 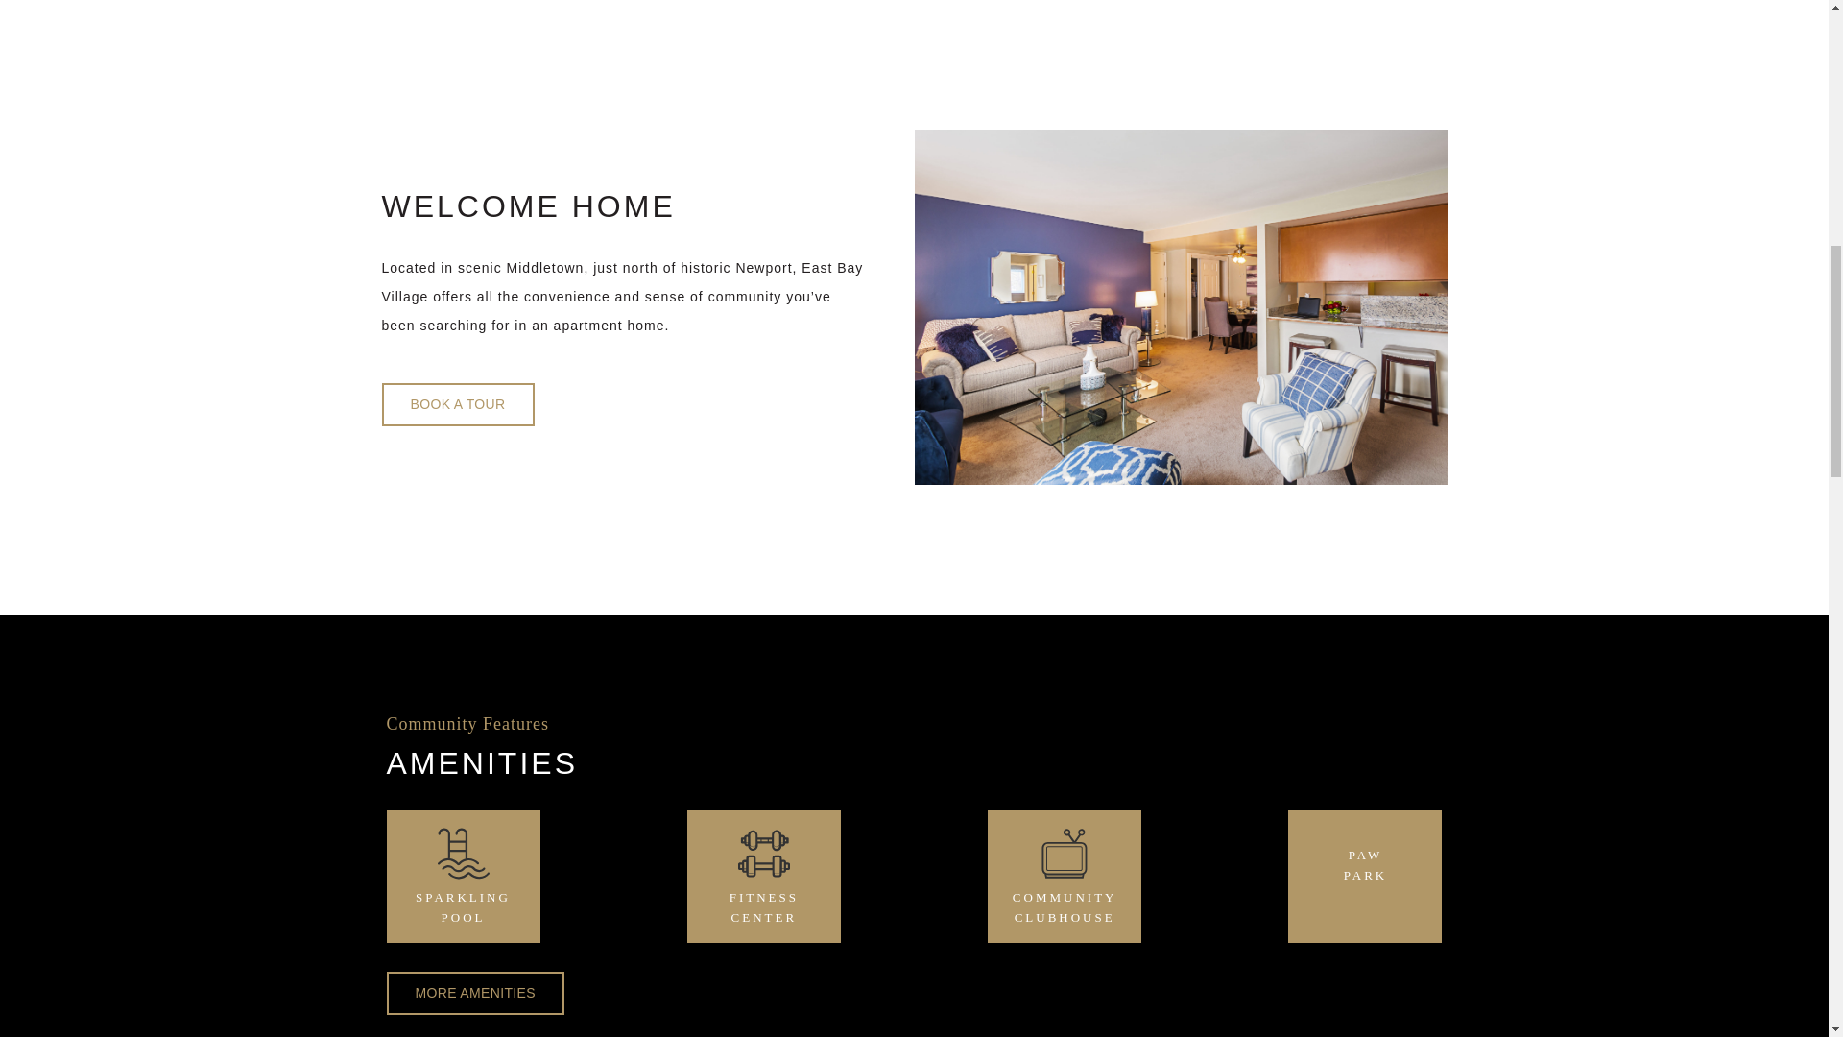 What do you see at coordinates (463, 890) in the screenshot?
I see `BOOK A TOUR` at bounding box center [463, 890].